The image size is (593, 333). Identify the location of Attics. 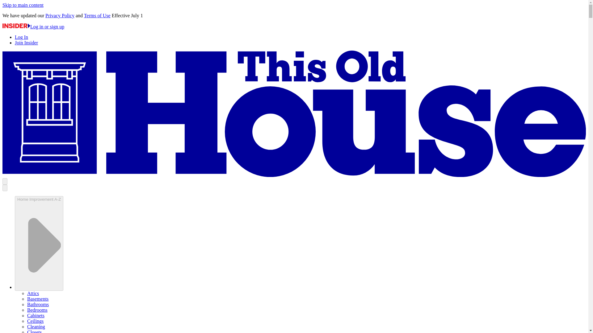
(33, 293).